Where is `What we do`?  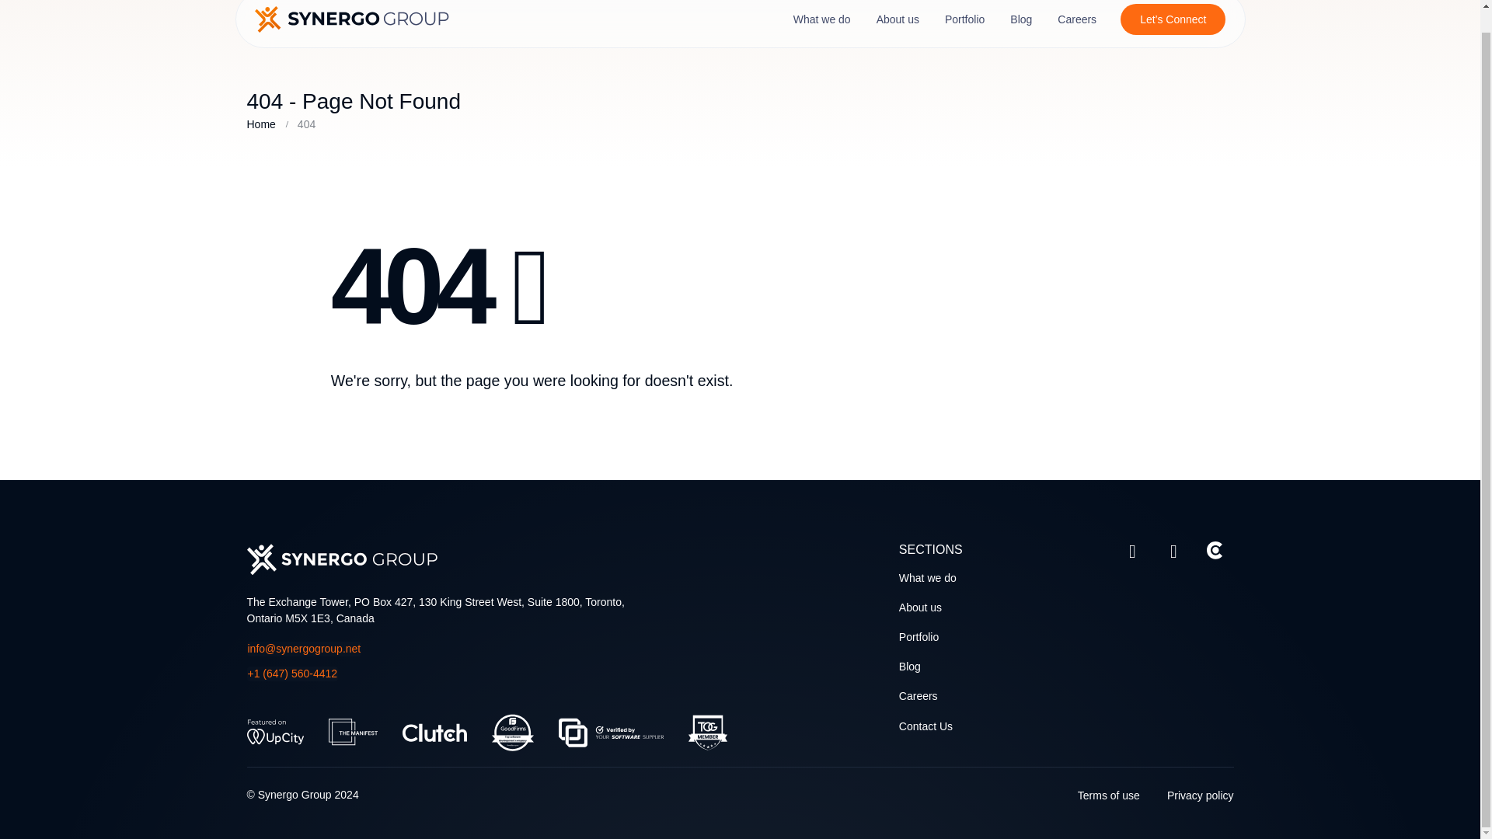 What we do is located at coordinates (928, 577).